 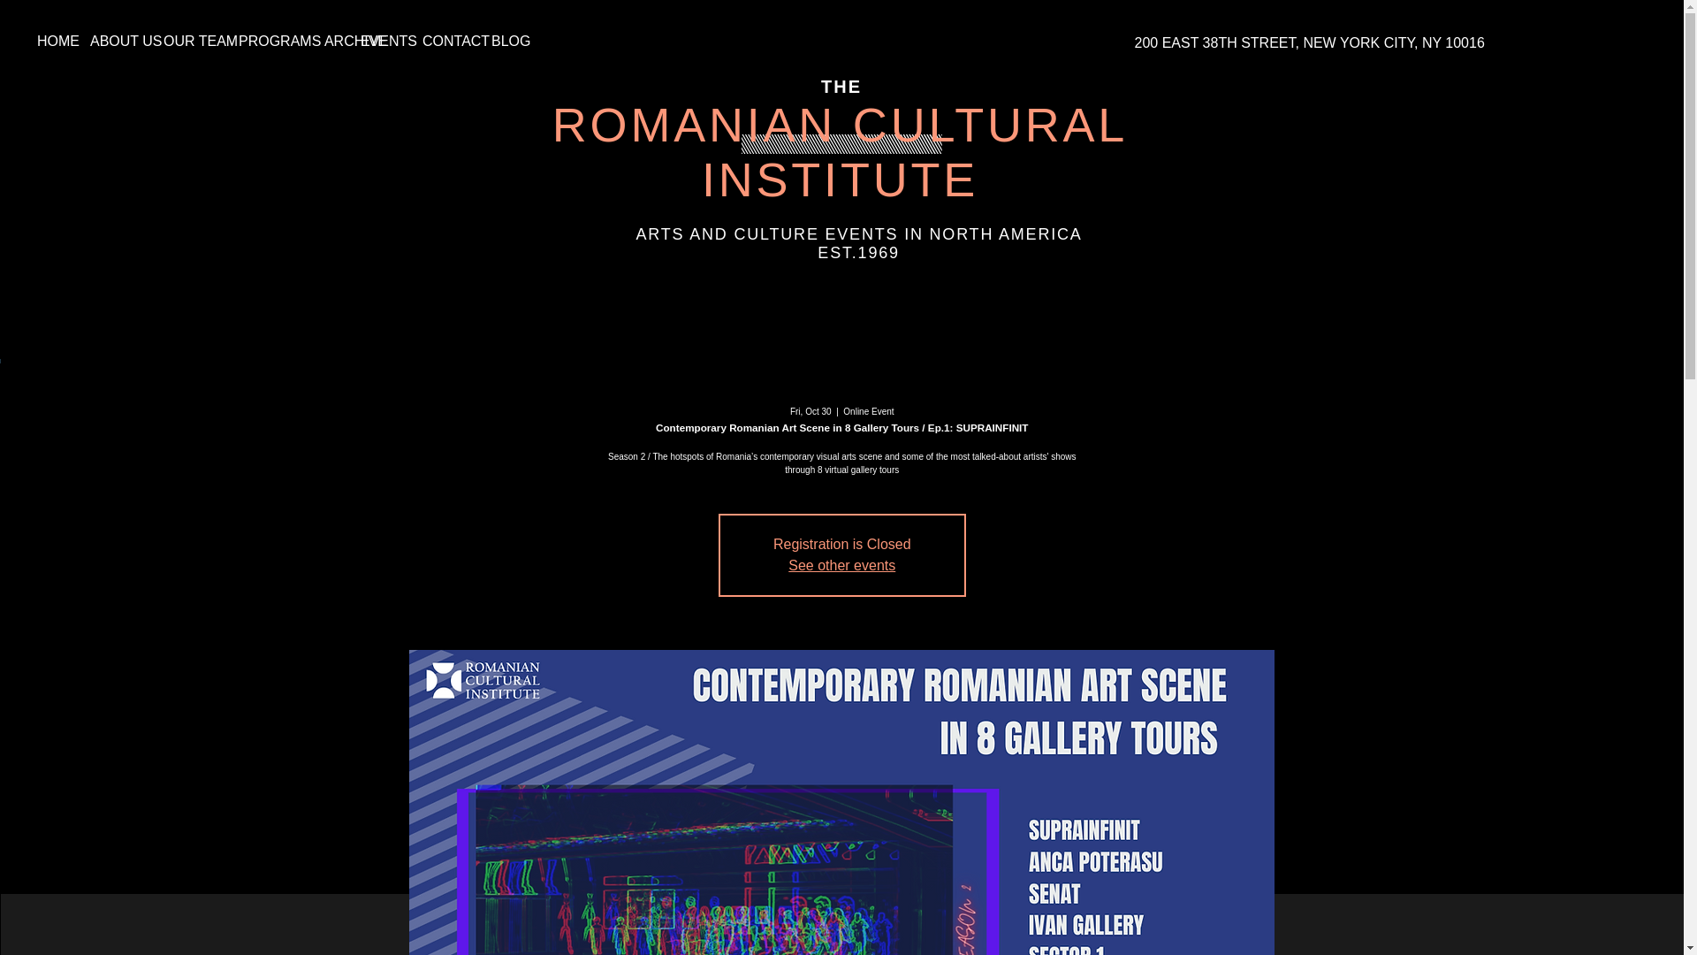 What do you see at coordinates (859, 233) in the screenshot?
I see `ARTS AND CULTURE EVENTS IN NORTH AMERICA` at bounding box center [859, 233].